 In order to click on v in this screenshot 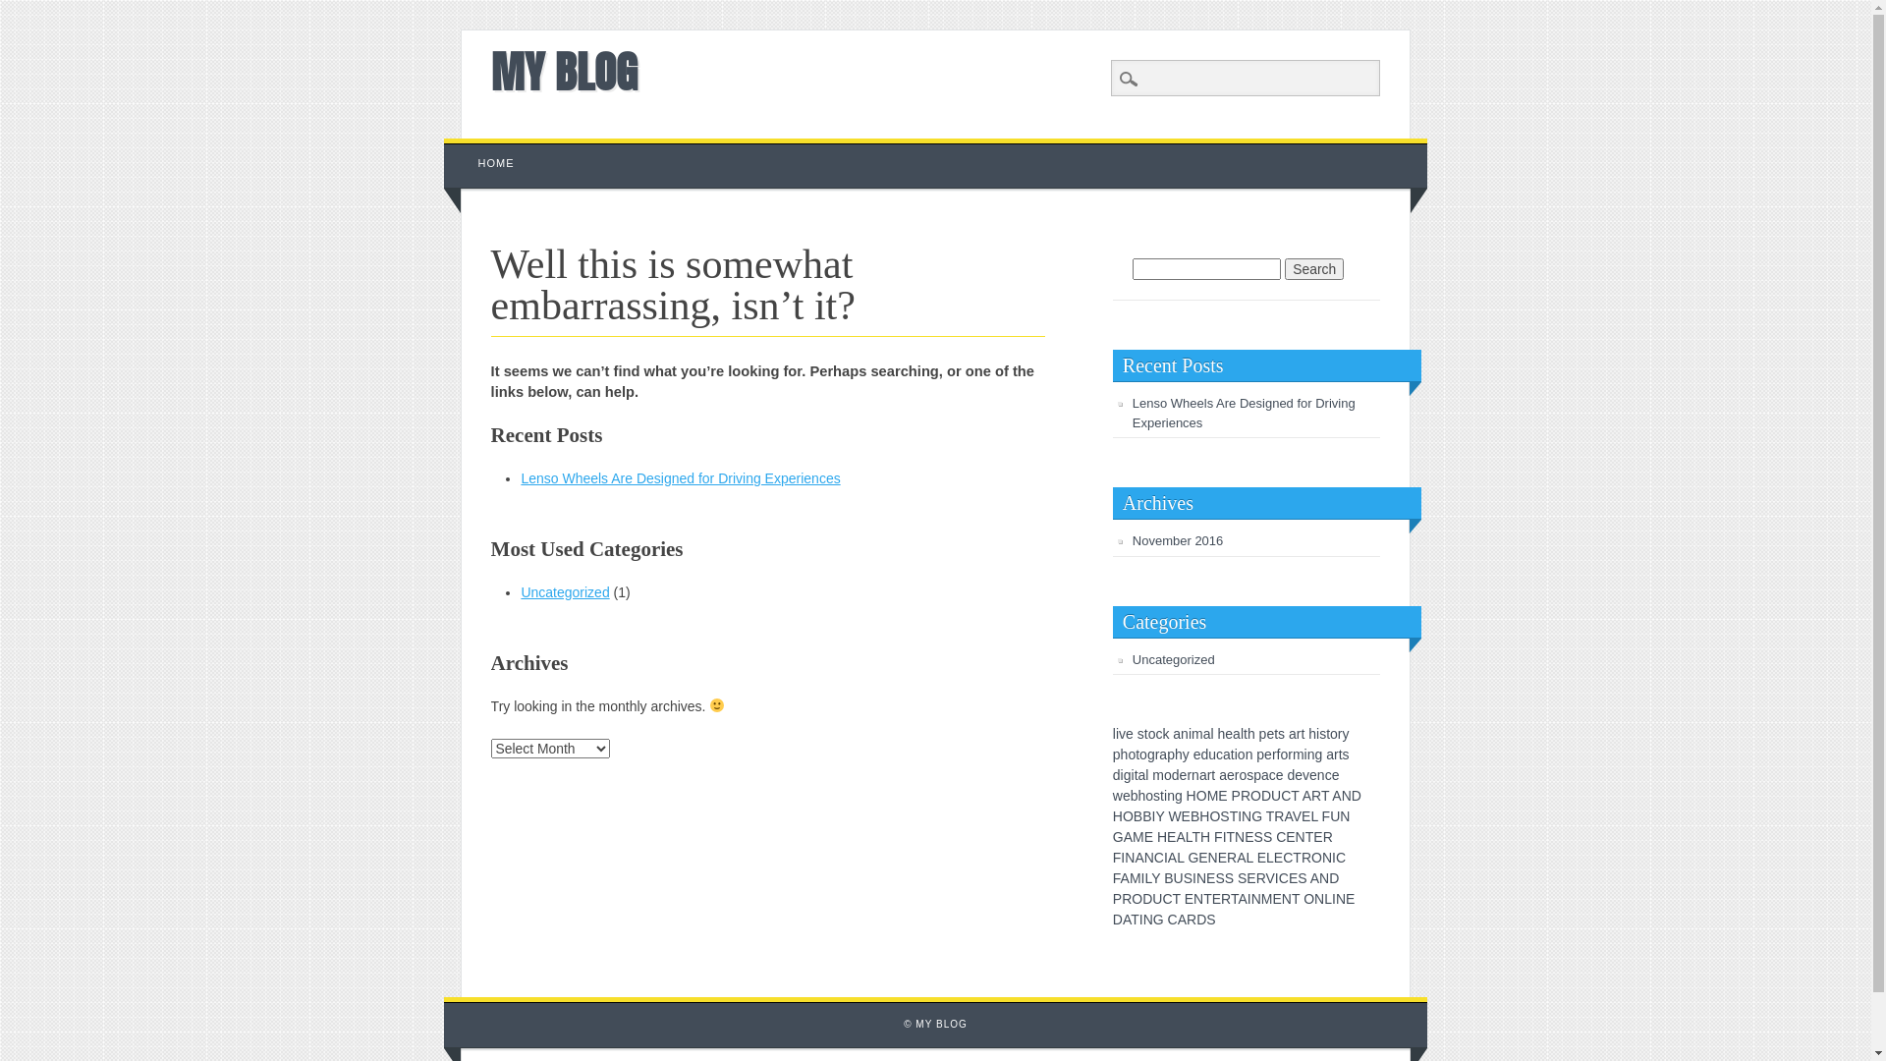, I will do `click(1122, 734)`.